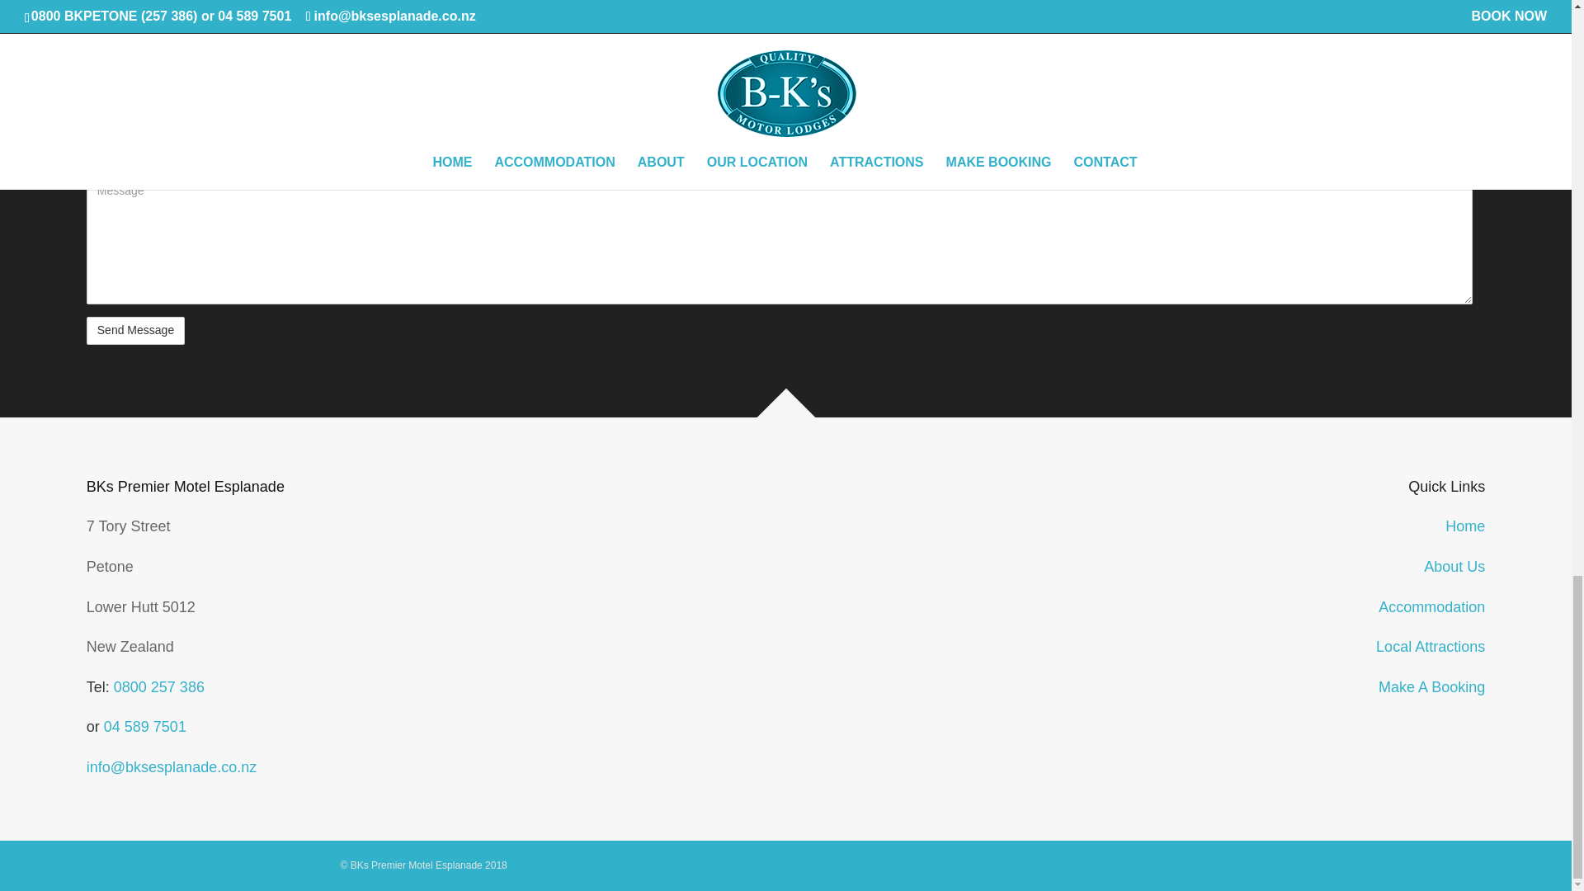  I want to click on Accommodation, so click(1431, 606).